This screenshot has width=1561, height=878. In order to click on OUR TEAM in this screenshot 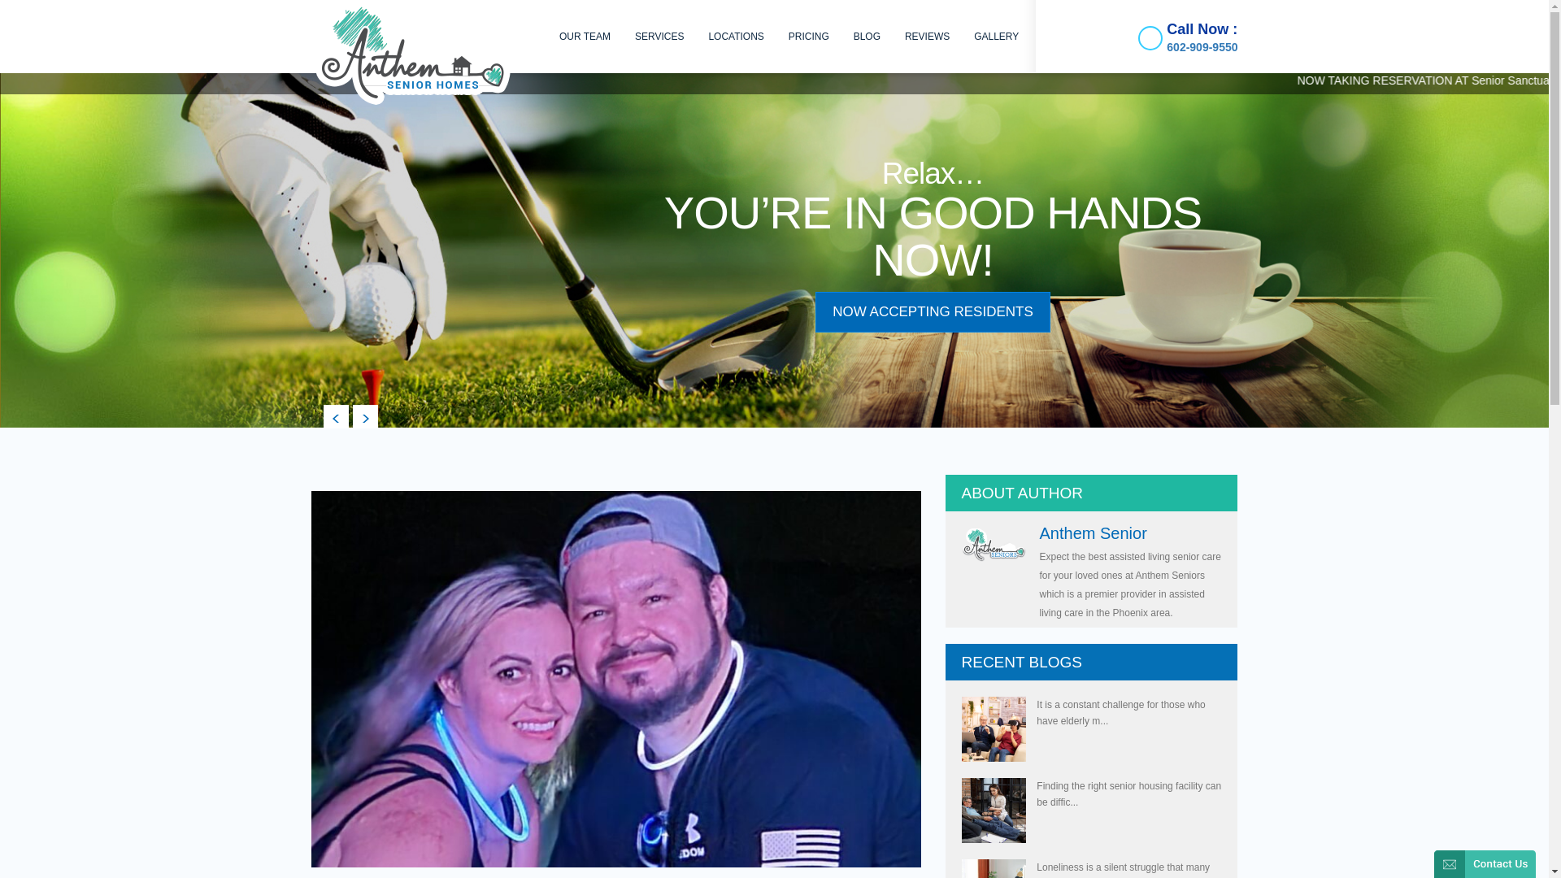, I will do `click(585, 36)`.